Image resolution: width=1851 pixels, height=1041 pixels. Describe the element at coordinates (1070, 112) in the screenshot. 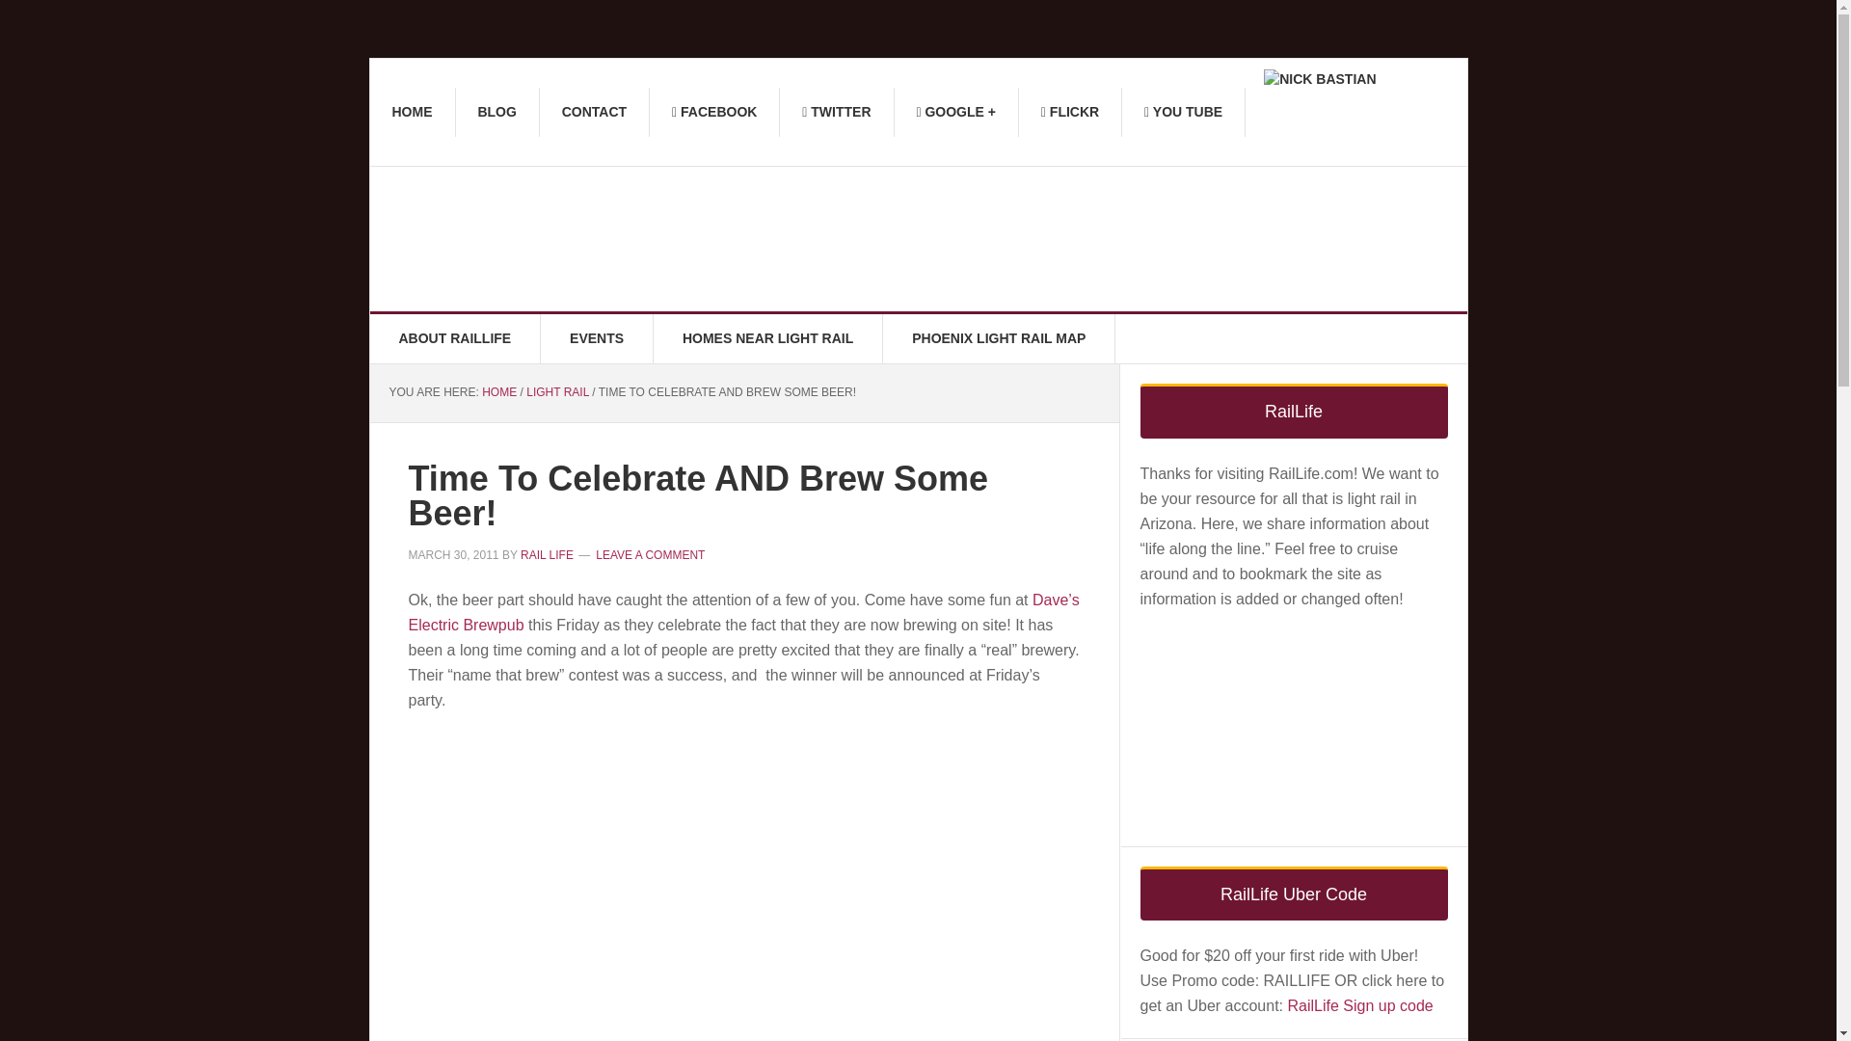

I see `FLICKR` at that location.